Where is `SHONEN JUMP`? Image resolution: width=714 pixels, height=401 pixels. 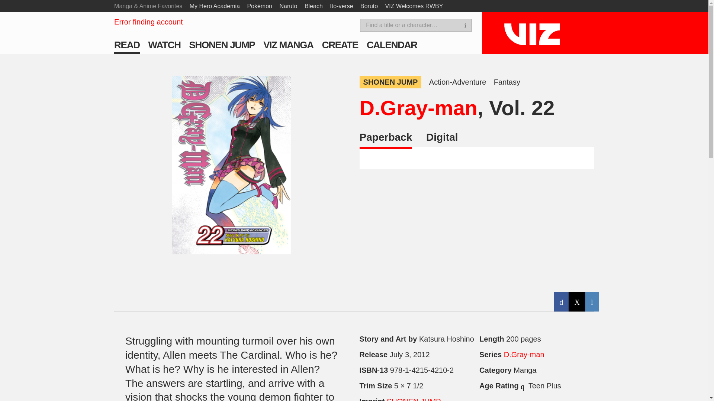
SHONEN JUMP is located at coordinates (222, 45).